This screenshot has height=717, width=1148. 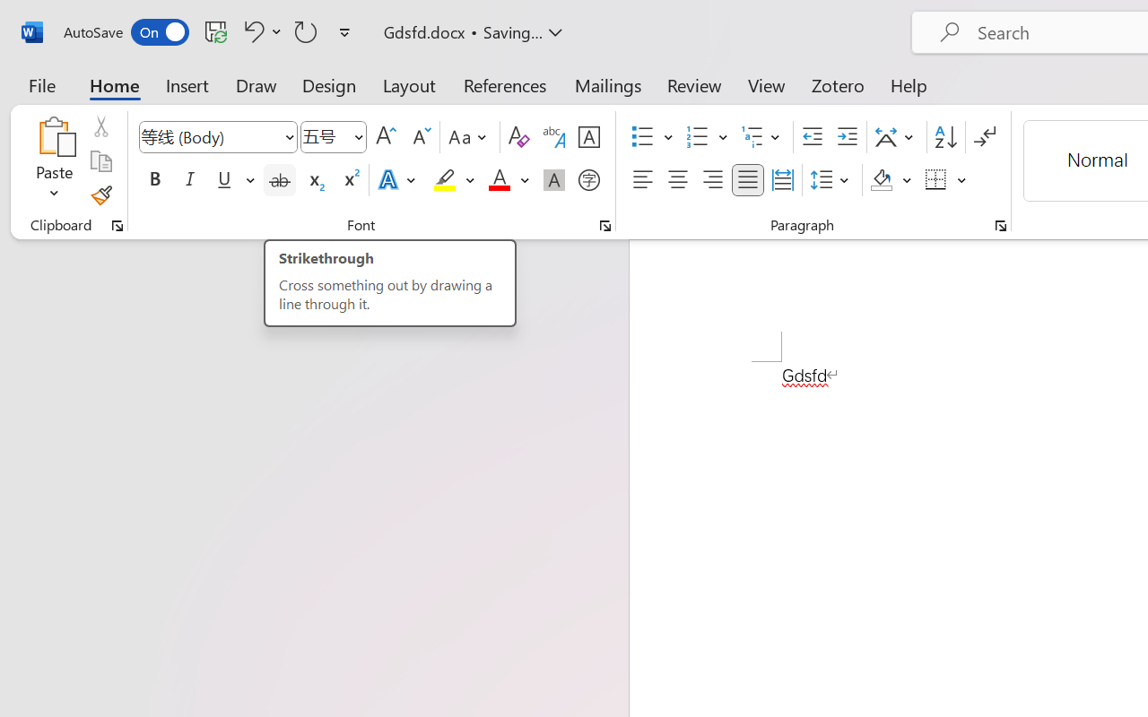 What do you see at coordinates (314, 180) in the screenshot?
I see `Subscript` at bounding box center [314, 180].